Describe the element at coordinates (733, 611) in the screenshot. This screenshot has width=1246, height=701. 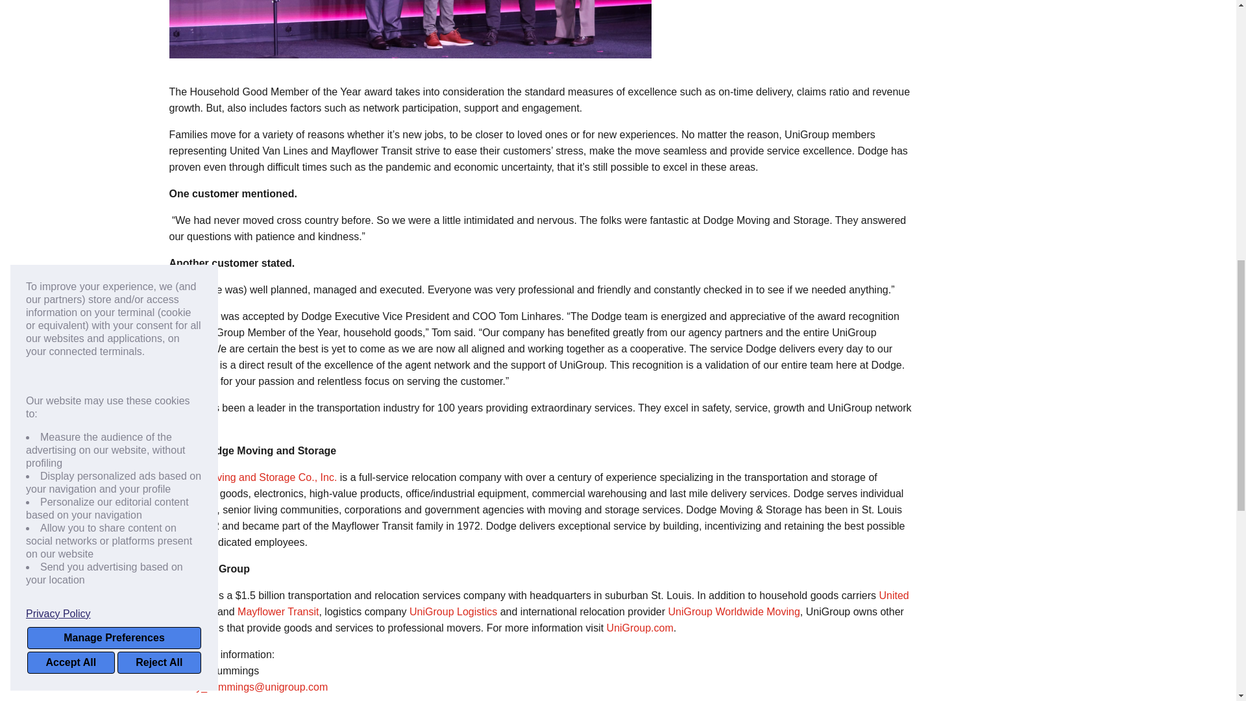
I see `UniGroup Worldwide Moving` at that location.